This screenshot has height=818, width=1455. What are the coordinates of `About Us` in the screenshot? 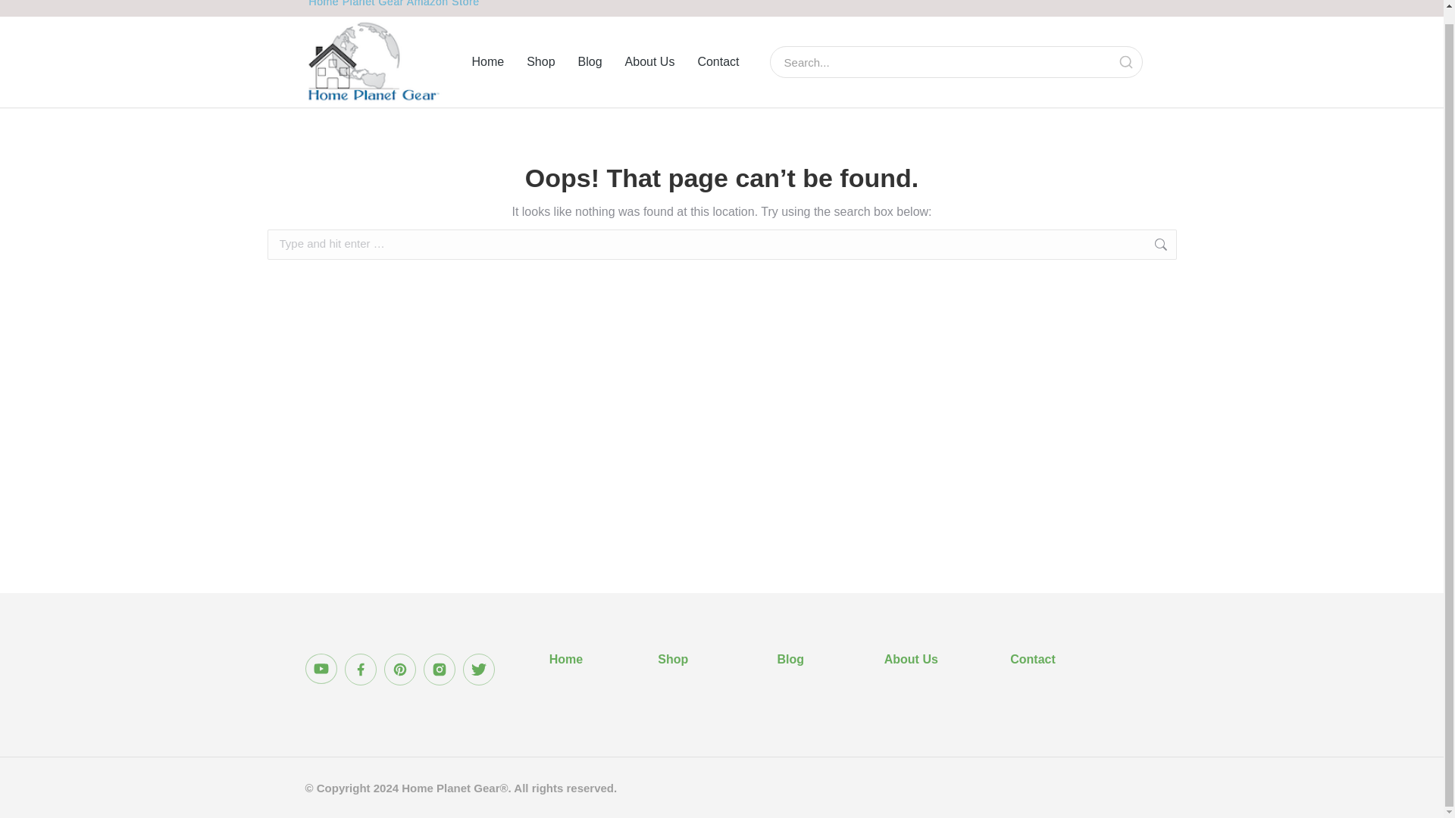 It's located at (650, 61).